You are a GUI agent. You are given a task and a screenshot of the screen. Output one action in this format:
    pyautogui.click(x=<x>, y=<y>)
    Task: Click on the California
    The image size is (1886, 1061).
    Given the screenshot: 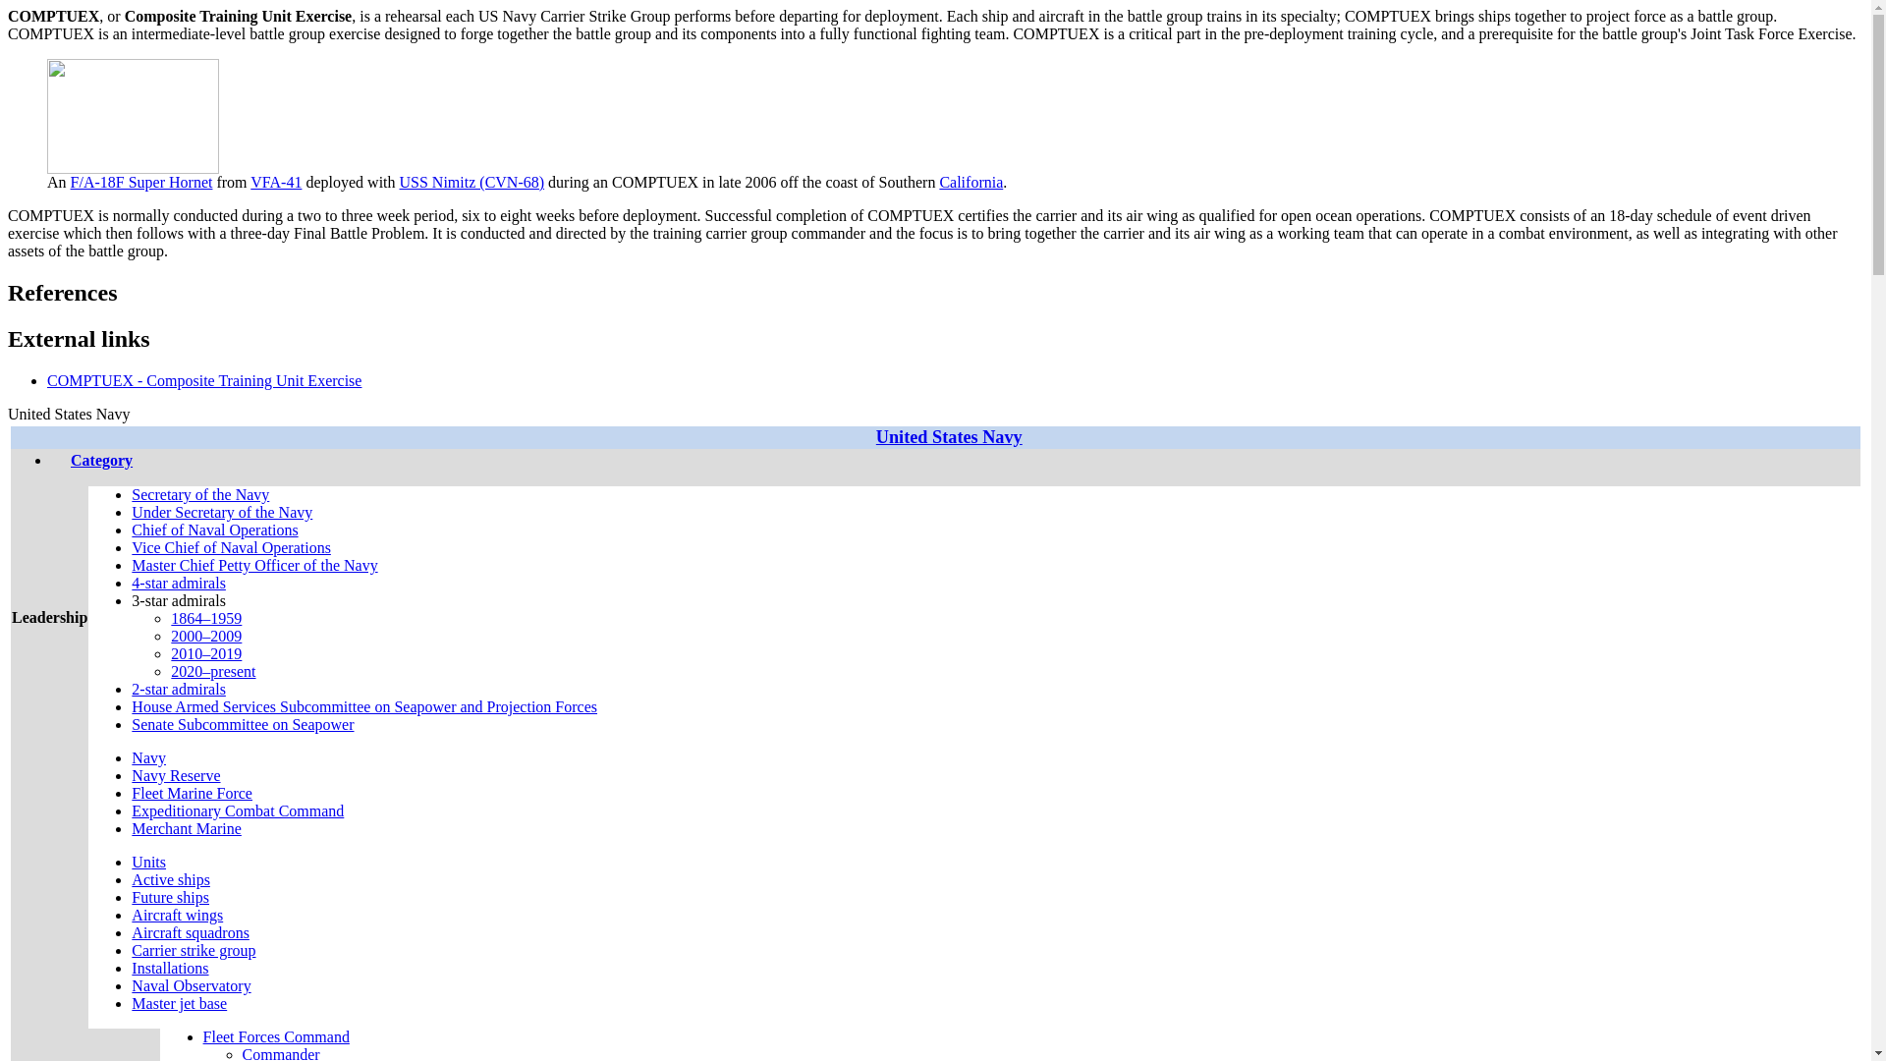 What is the action you would take?
    pyautogui.click(x=971, y=183)
    